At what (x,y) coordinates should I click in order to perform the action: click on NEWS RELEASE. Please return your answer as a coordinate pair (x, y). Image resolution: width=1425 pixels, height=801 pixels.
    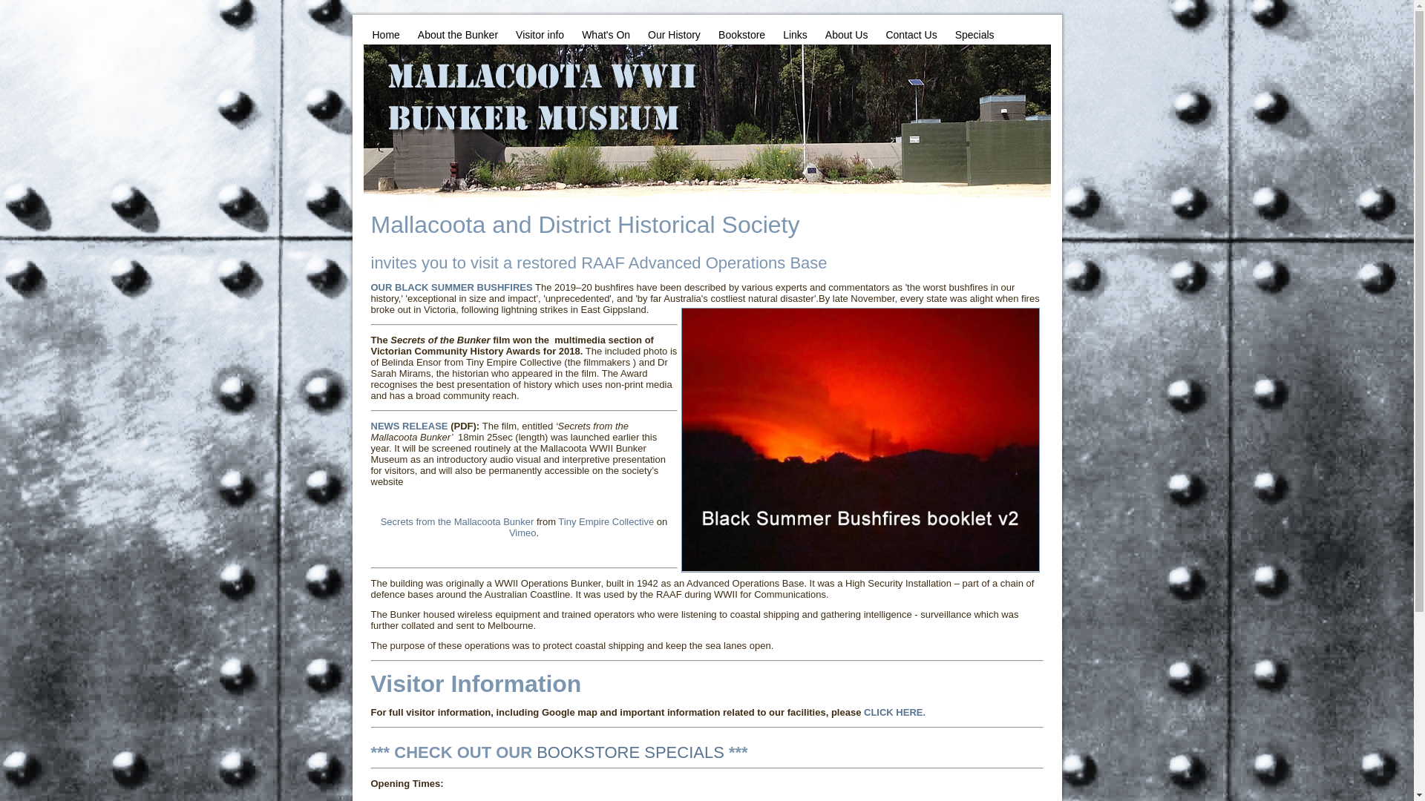
    Looking at the image, I should click on (410, 426).